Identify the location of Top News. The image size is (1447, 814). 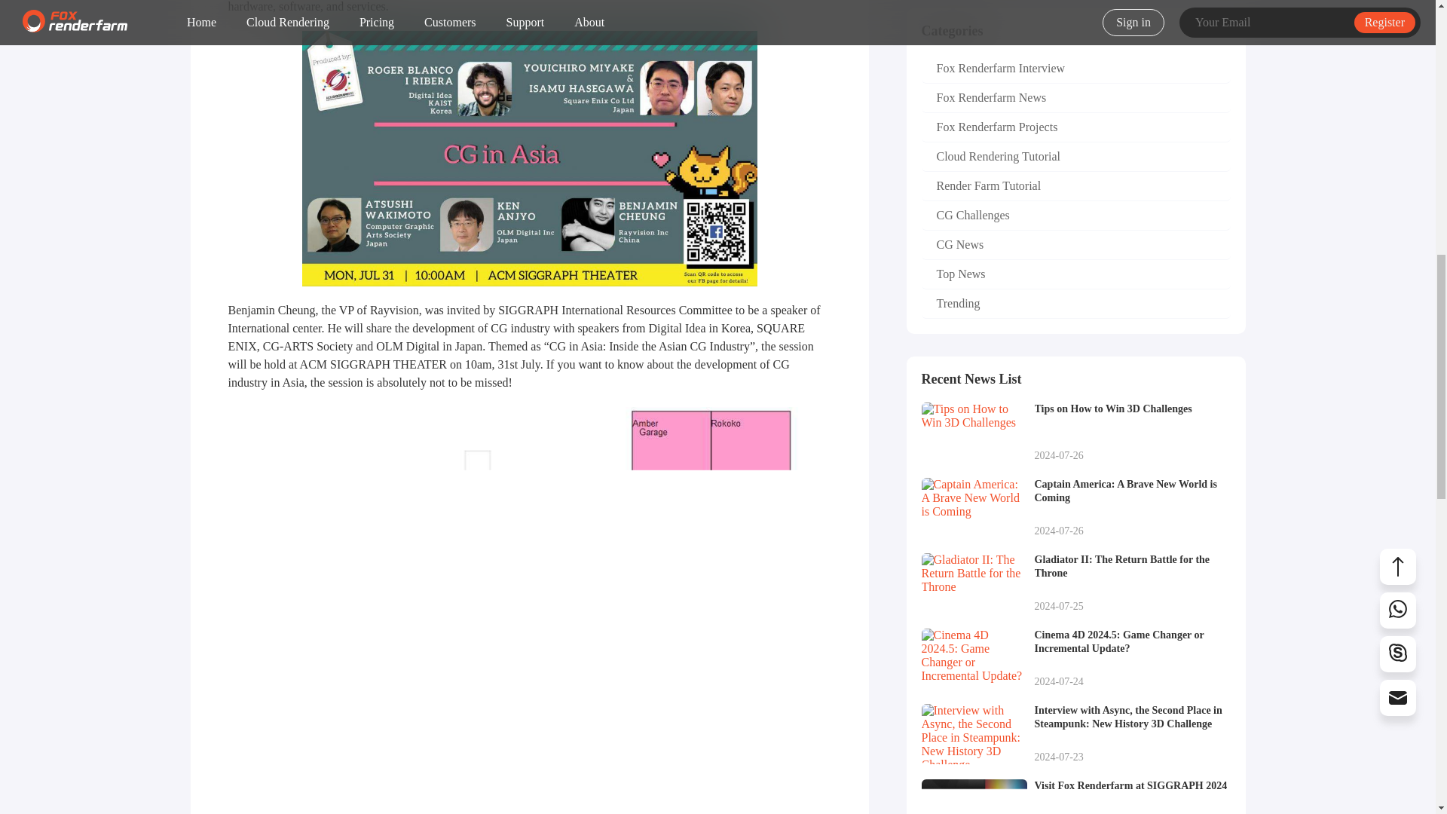
(1075, 274).